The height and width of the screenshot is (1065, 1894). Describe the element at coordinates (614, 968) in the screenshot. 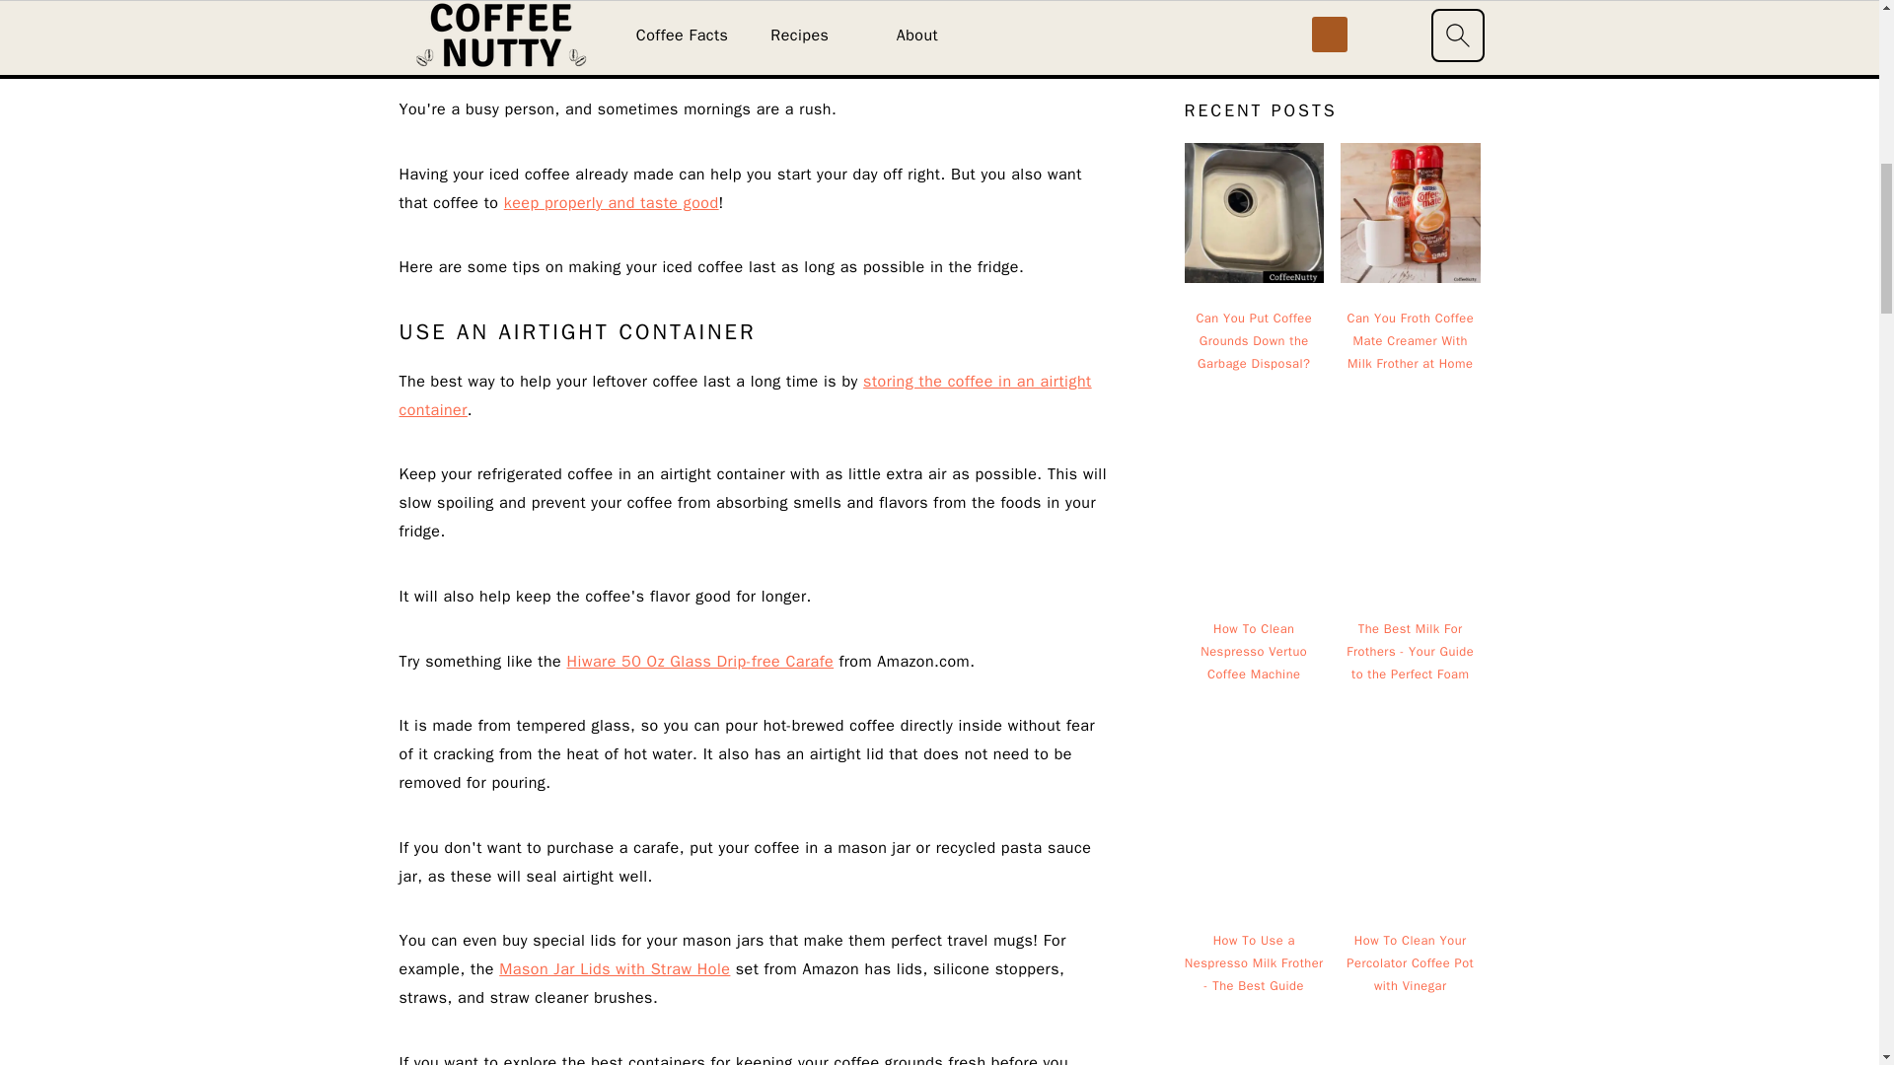

I see `Mason Jar Lids with Straw Hole` at that location.